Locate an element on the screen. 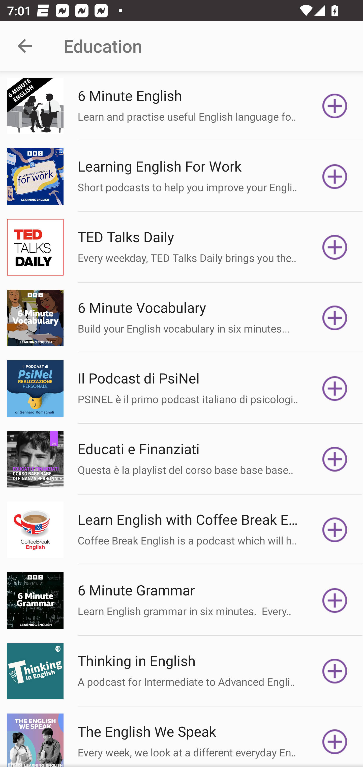 The width and height of the screenshot is (363, 767). Subscribe is located at coordinates (335, 600).